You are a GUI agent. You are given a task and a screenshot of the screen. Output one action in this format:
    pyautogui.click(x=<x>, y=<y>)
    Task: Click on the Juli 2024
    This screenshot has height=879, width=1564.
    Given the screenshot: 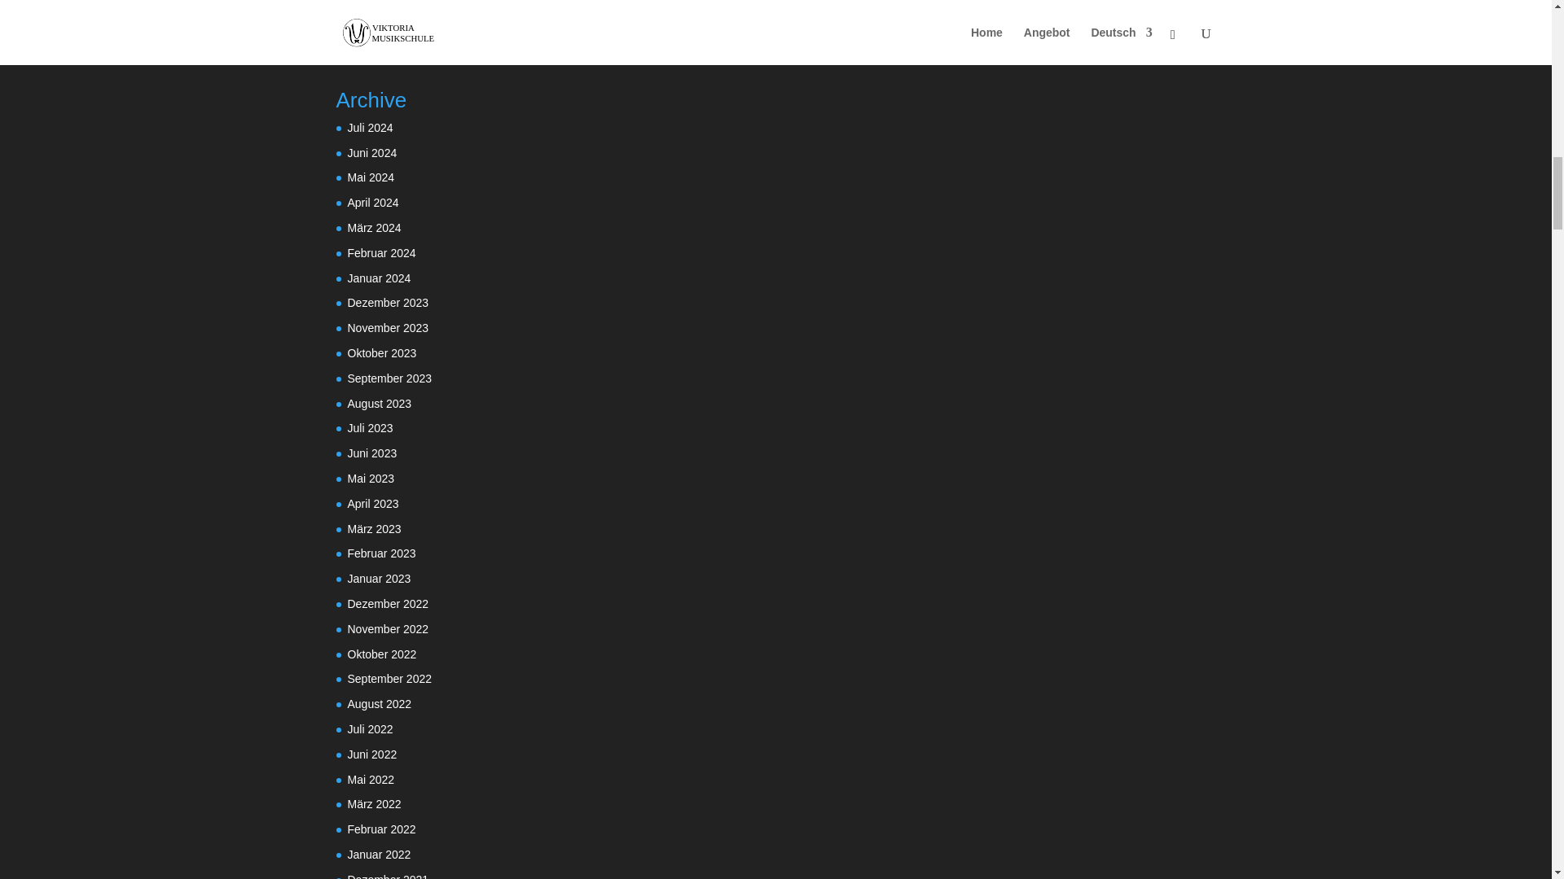 What is the action you would take?
    pyautogui.click(x=370, y=128)
    